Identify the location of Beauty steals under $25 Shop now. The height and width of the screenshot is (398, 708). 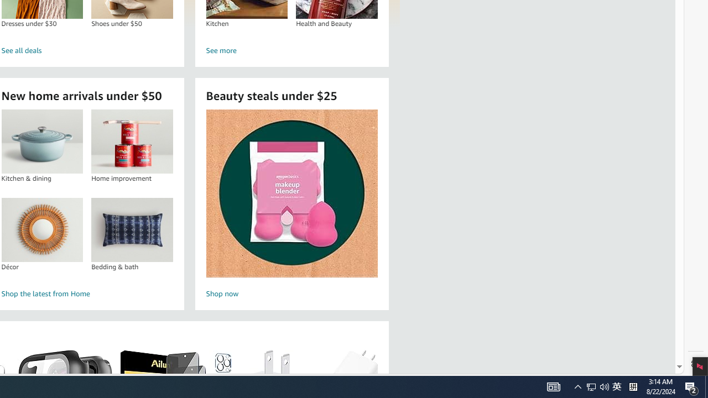
(291, 206).